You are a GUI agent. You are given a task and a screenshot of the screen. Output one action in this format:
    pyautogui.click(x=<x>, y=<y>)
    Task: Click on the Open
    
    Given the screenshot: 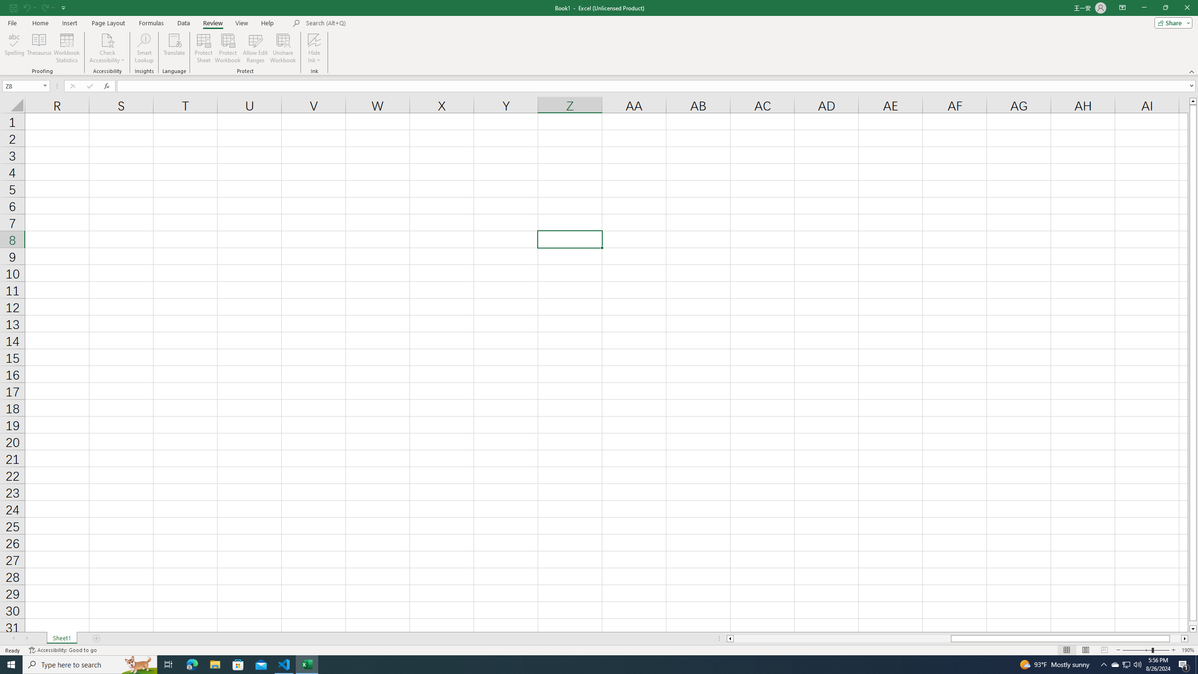 What is the action you would take?
    pyautogui.click(x=45, y=86)
    